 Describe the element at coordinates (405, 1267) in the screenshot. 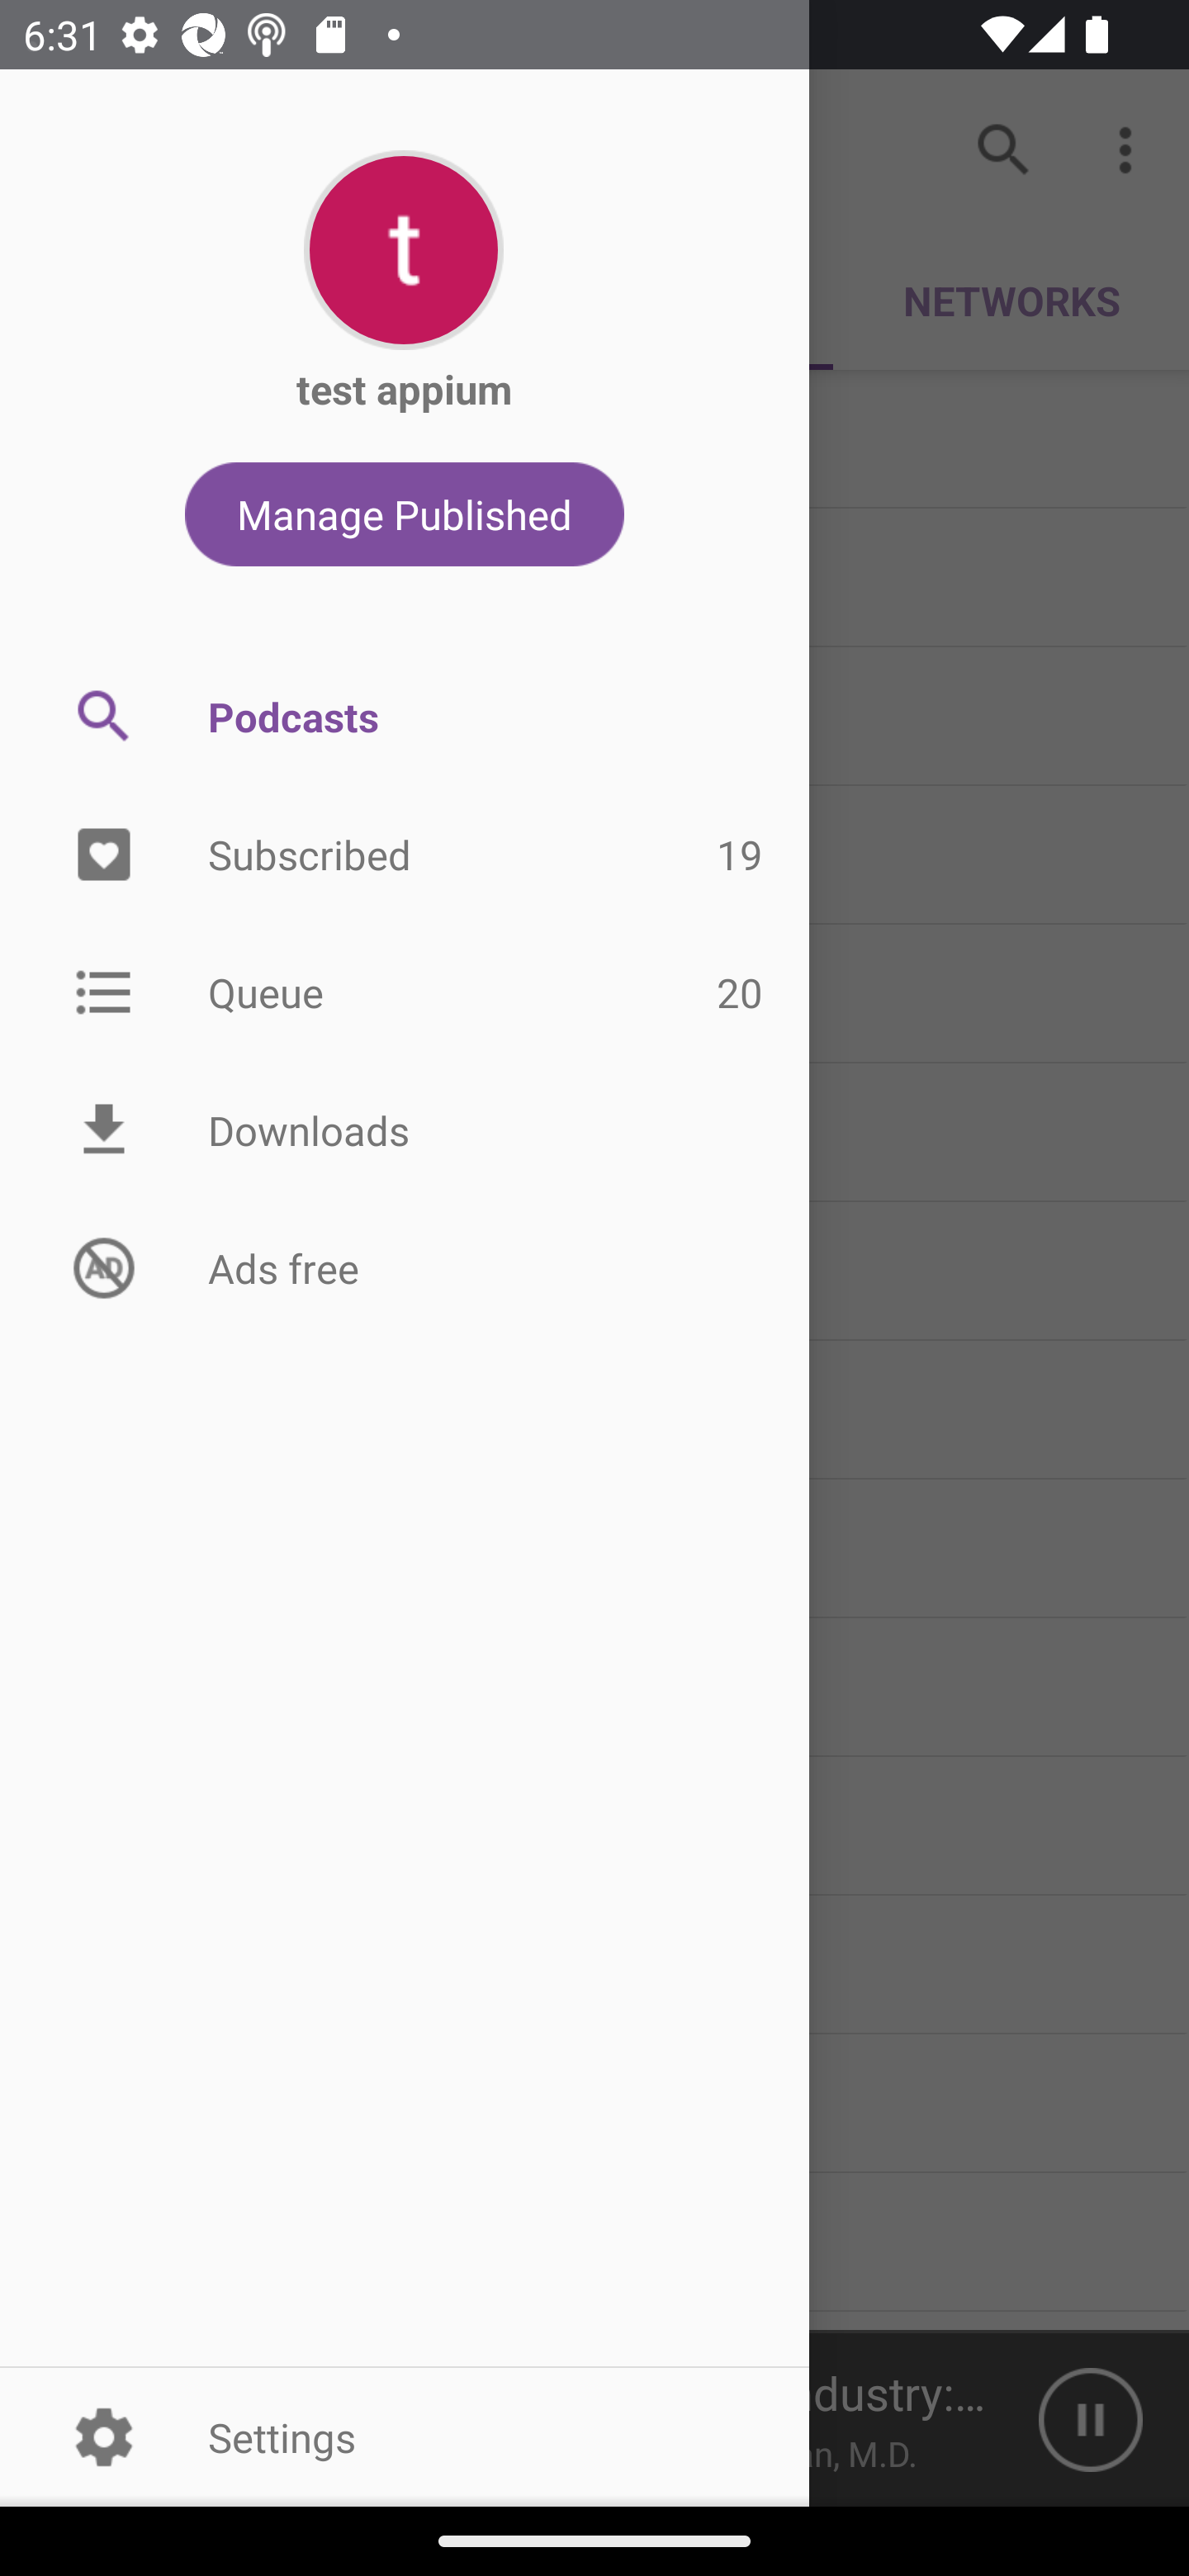

I see `Picture Ads free` at that location.